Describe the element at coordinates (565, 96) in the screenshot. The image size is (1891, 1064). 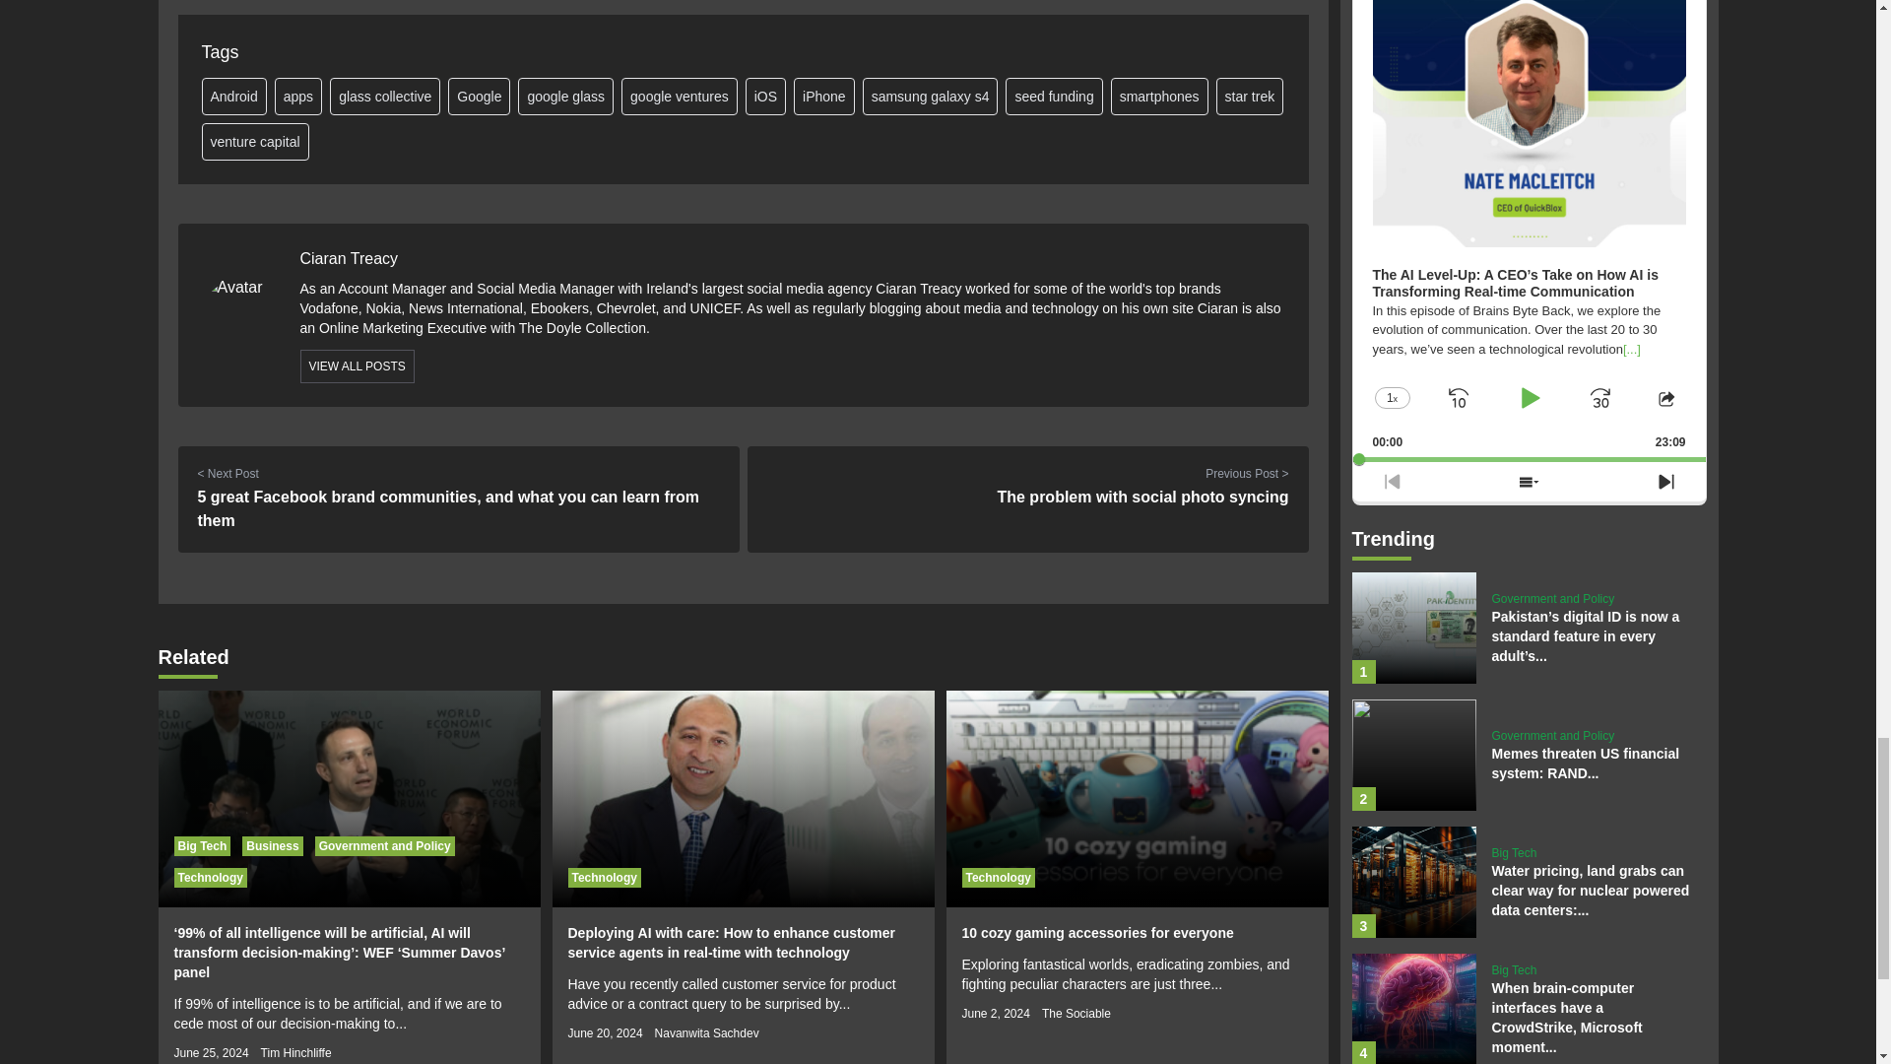
I see `google glass` at that location.